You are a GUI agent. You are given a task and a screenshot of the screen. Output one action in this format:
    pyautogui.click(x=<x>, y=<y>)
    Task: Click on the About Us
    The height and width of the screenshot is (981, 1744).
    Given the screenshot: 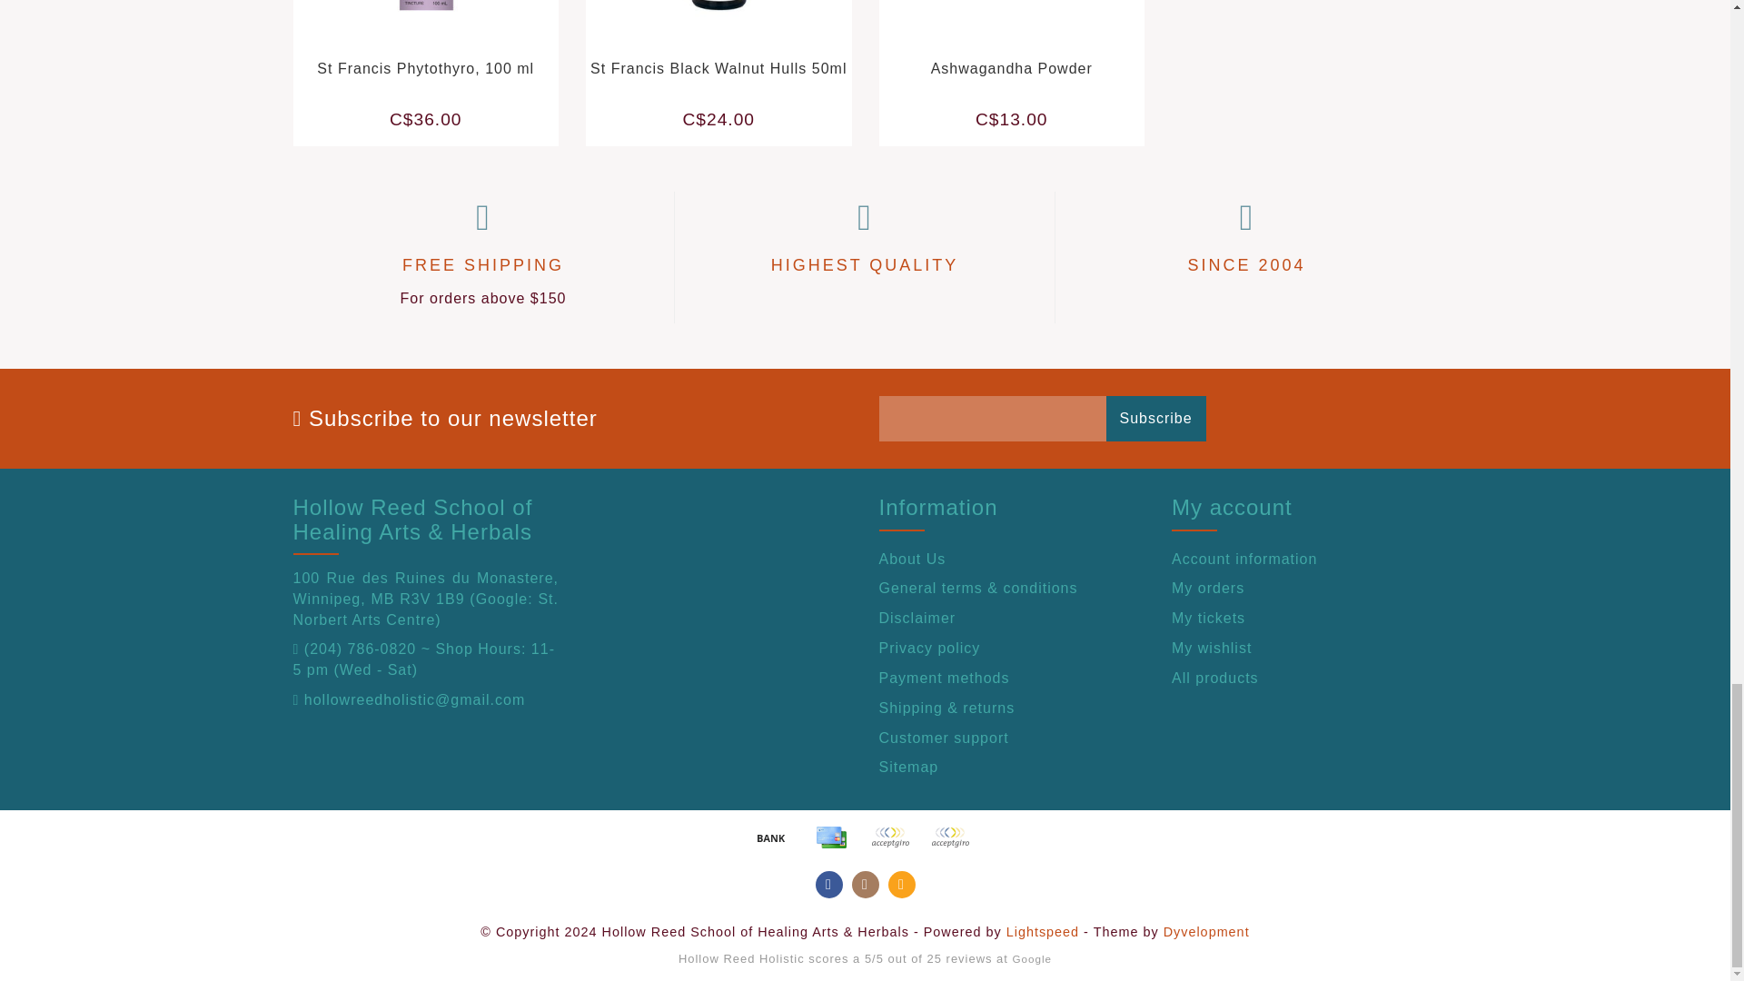 What is the action you would take?
    pyautogui.click(x=1012, y=559)
    